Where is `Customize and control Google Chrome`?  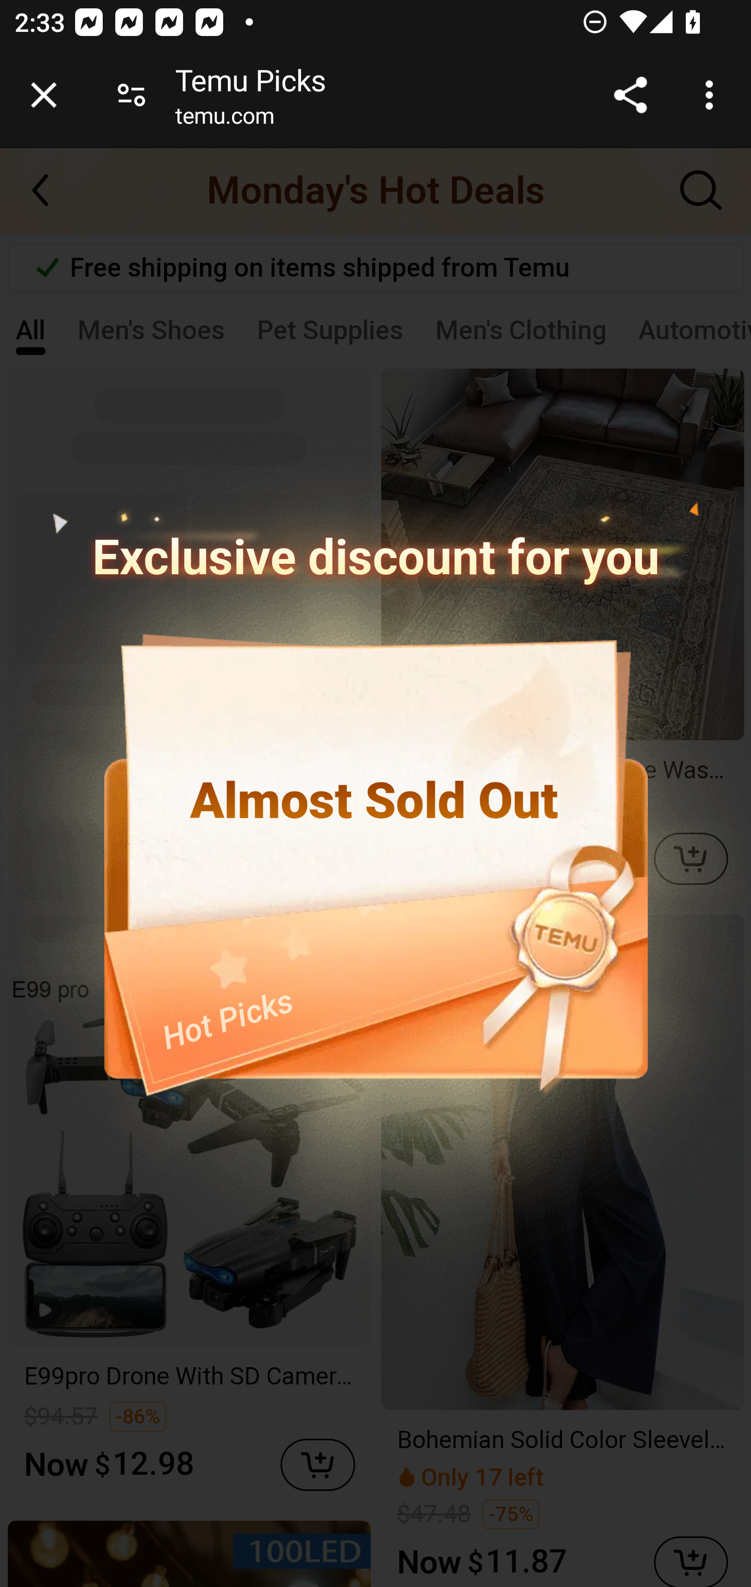 Customize and control Google Chrome is located at coordinates (712, 95).